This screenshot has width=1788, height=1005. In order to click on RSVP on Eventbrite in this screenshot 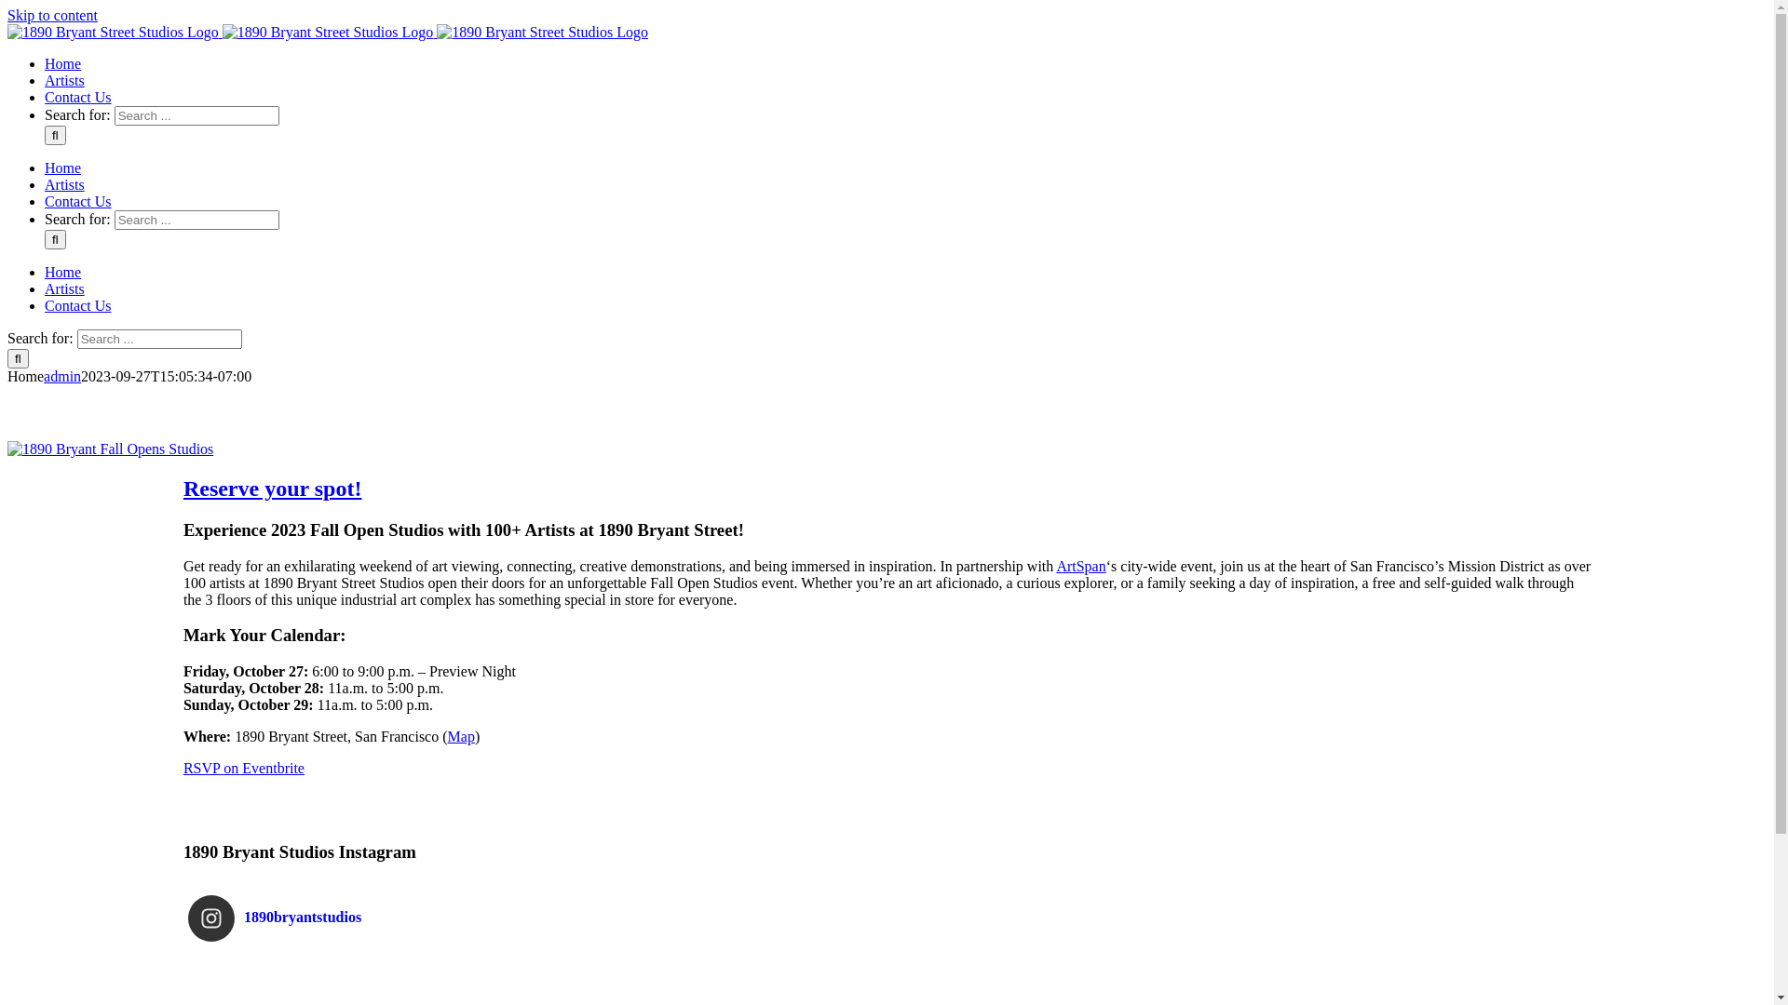, I will do `click(244, 769)`.